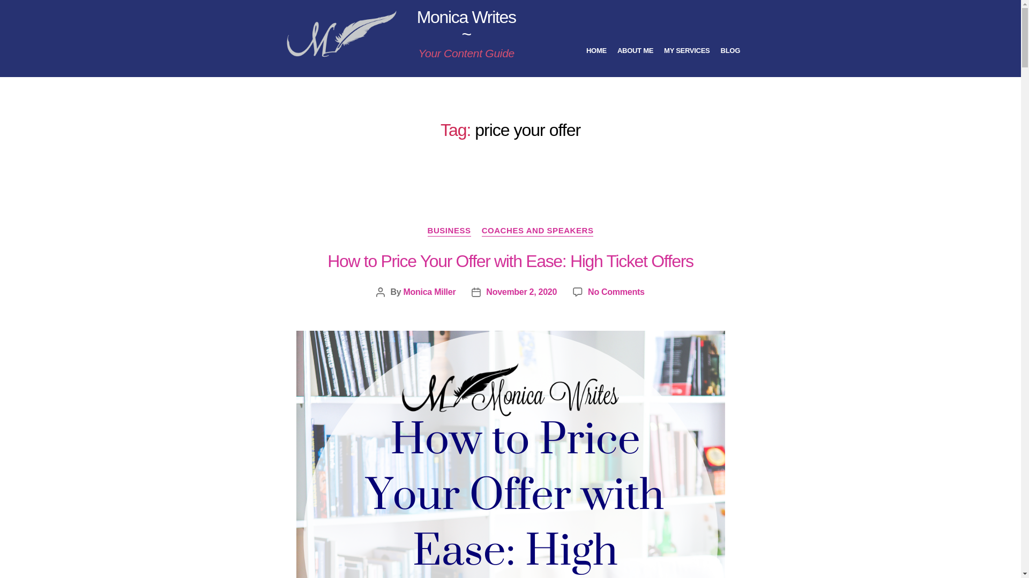 This screenshot has height=578, width=1029. What do you see at coordinates (510, 261) in the screenshot?
I see `How to Price Your Offer with Ease: High Ticket Offers` at bounding box center [510, 261].